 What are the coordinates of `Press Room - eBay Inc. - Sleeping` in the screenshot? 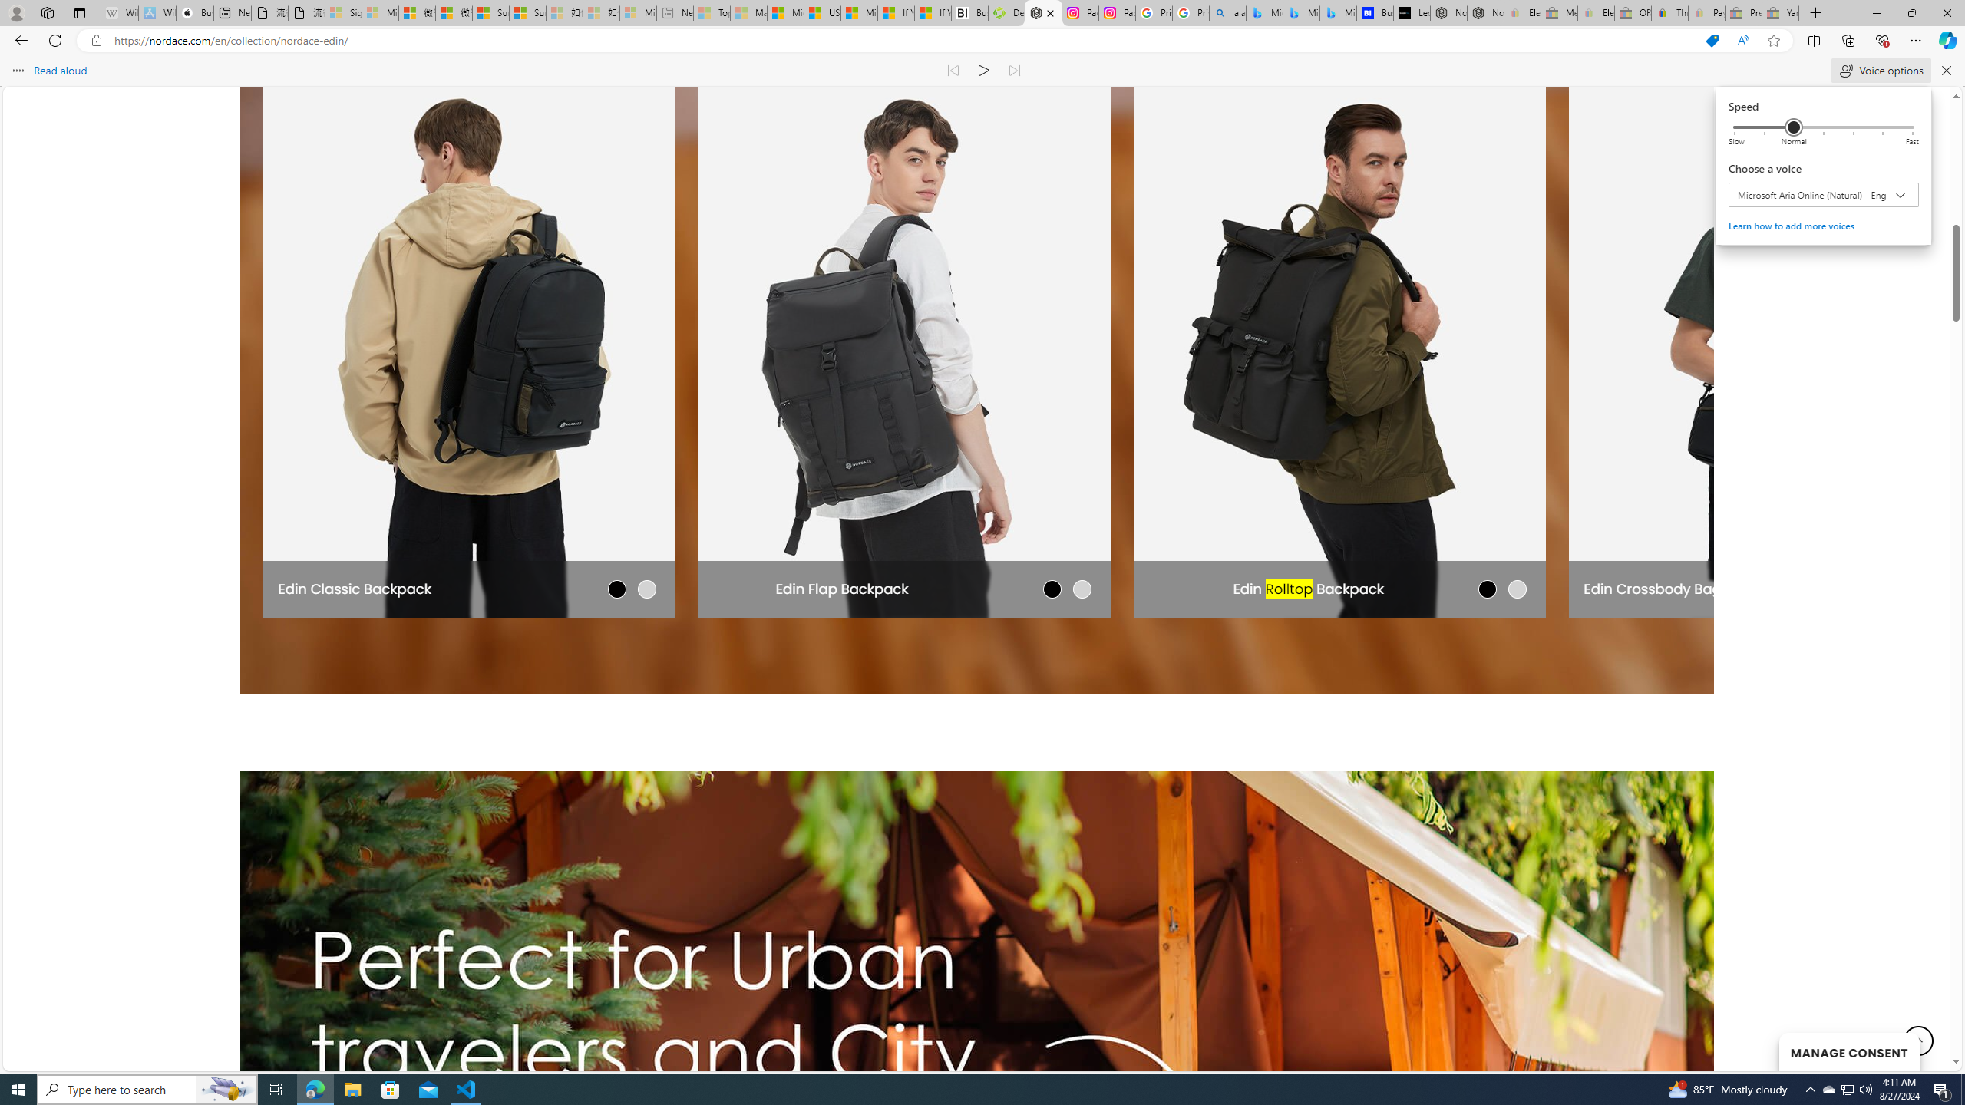 It's located at (1744, 13).